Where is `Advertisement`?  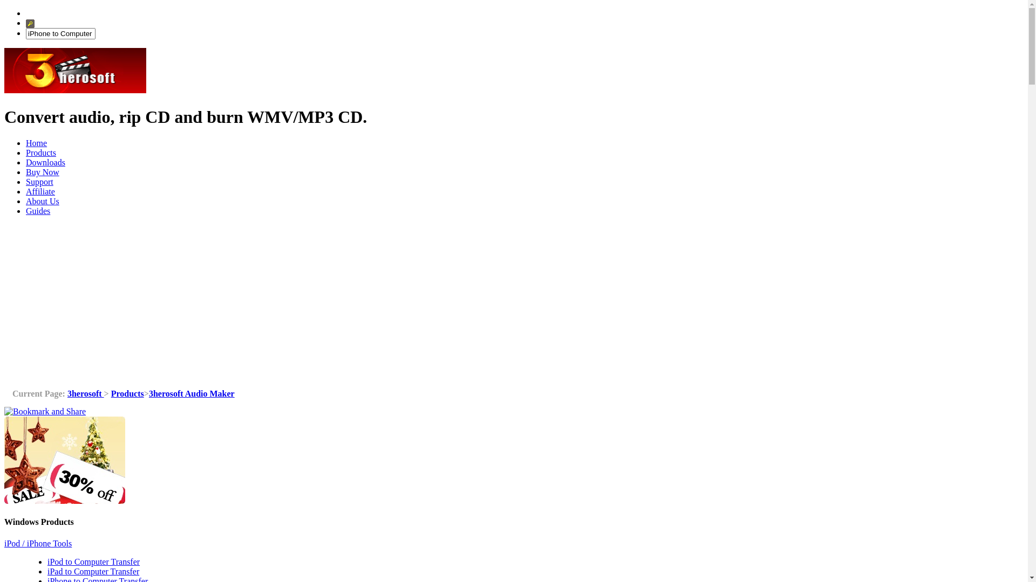 Advertisement is located at coordinates (514, 300).